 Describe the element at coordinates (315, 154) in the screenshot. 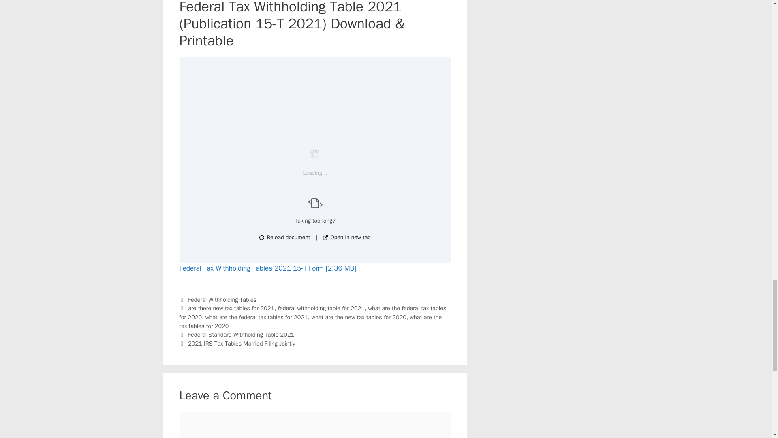

I see `loading` at that location.